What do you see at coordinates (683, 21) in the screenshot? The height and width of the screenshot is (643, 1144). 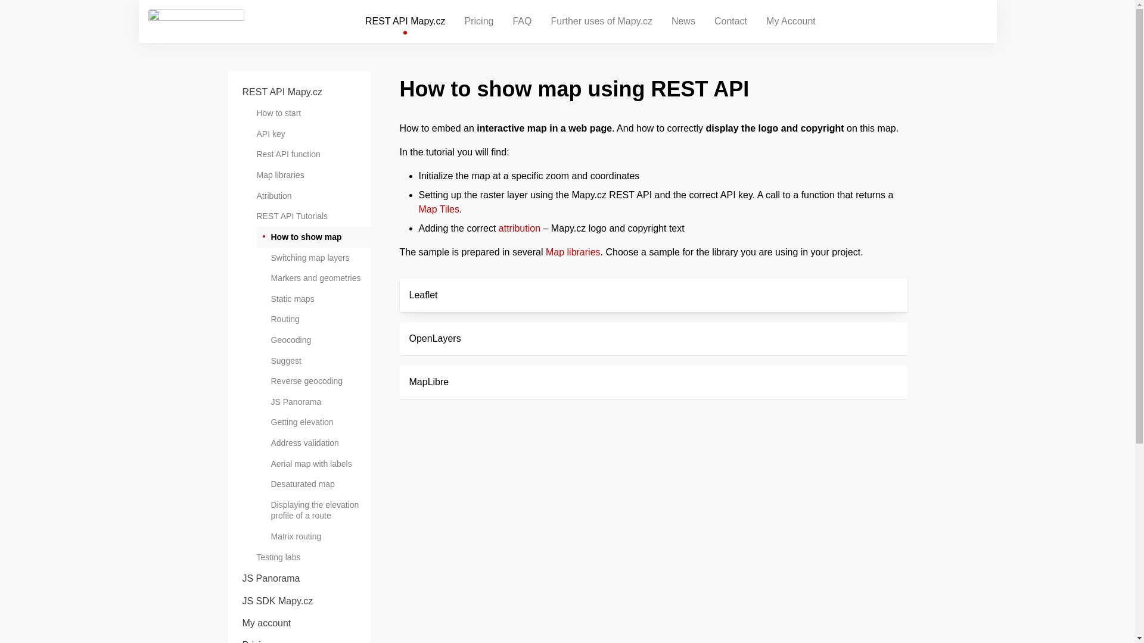 I see `News` at bounding box center [683, 21].